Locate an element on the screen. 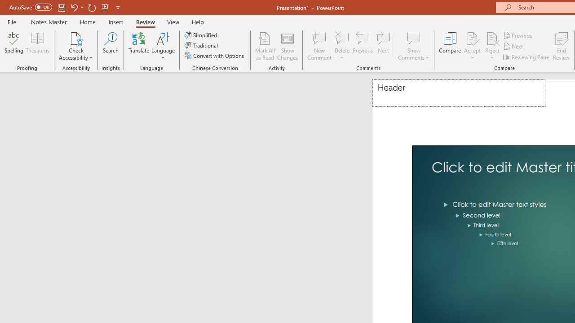  Reject is located at coordinates (492, 46).